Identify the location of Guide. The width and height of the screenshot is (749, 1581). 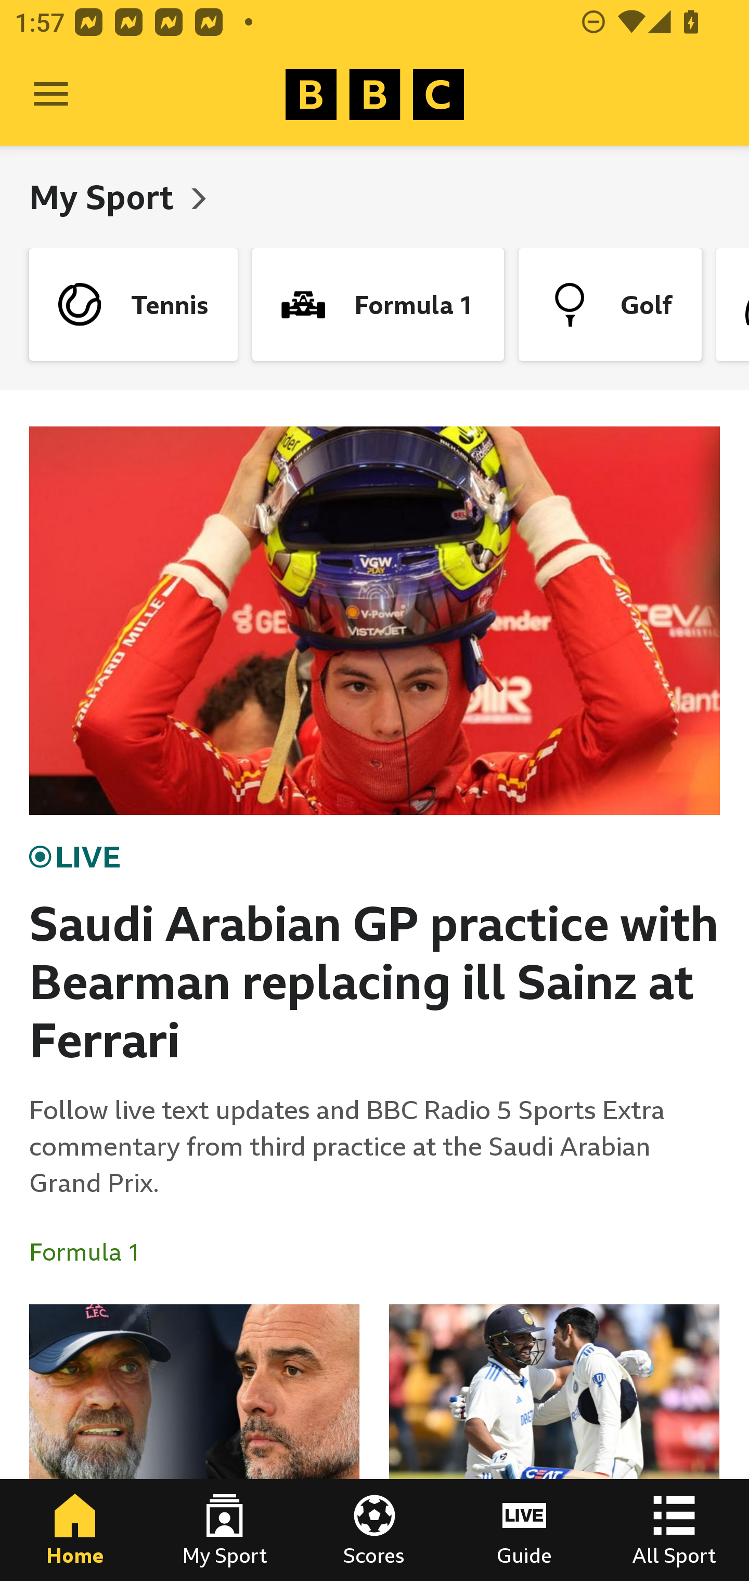
(524, 1530).